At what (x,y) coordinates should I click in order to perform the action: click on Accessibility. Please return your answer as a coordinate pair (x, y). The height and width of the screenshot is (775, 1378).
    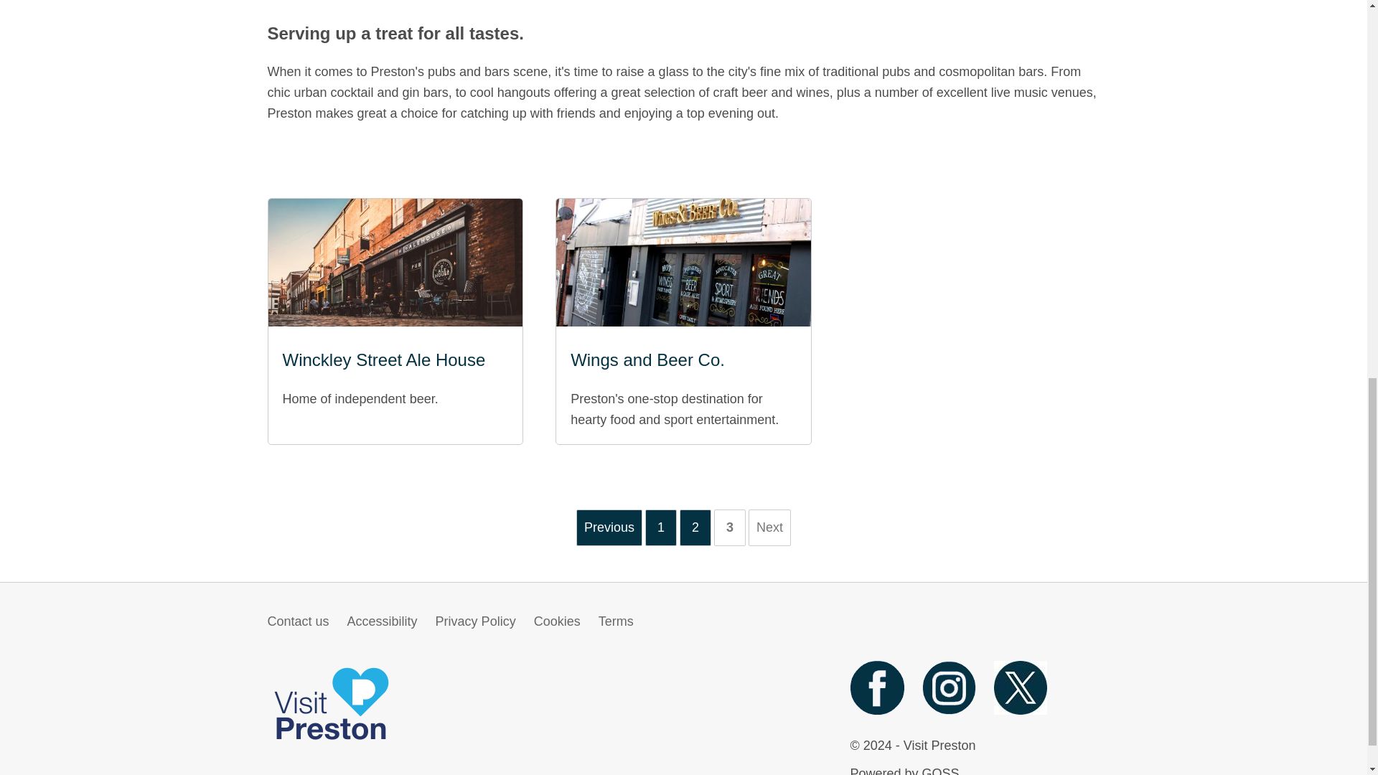
    Looking at the image, I should click on (382, 621).